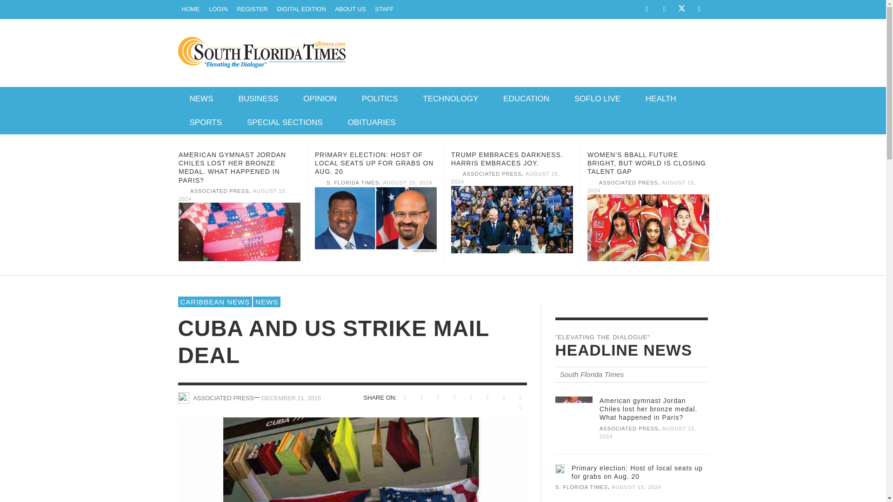 This screenshot has width=893, height=502. What do you see at coordinates (191, 9) in the screenshot?
I see `South Florida Times` at bounding box center [191, 9].